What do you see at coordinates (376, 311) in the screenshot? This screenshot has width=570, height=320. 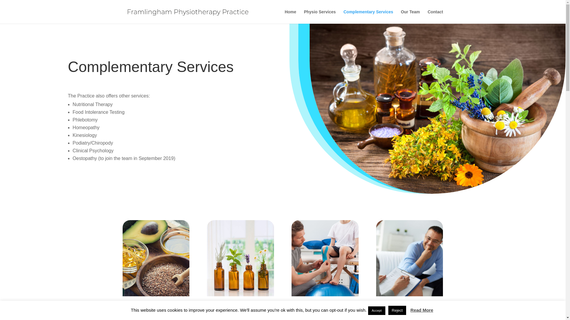 I see `Accept` at bounding box center [376, 311].